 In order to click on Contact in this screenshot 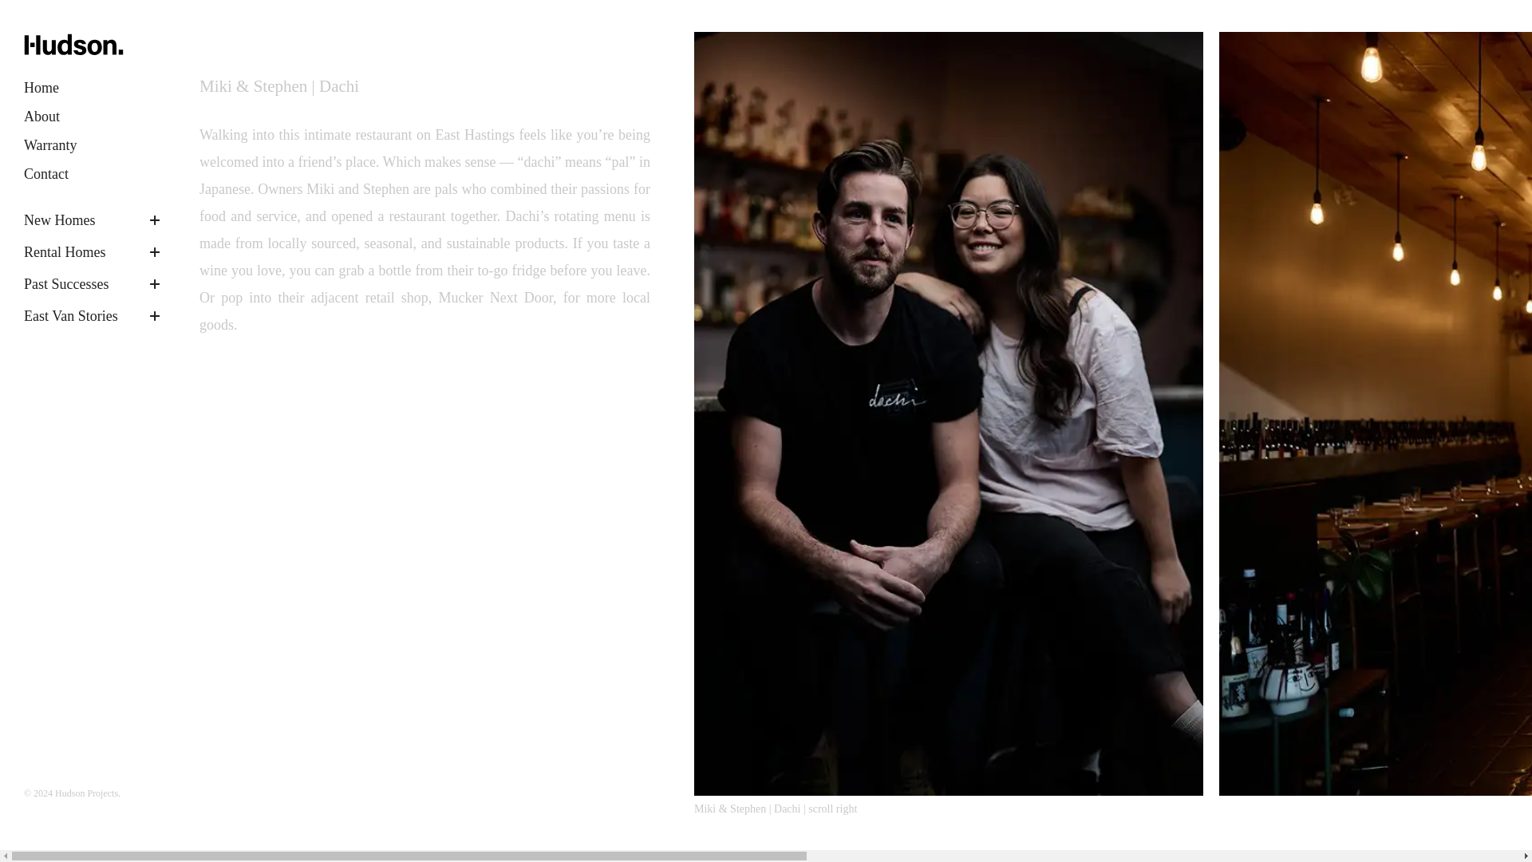, I will do `click(46, 174)`.